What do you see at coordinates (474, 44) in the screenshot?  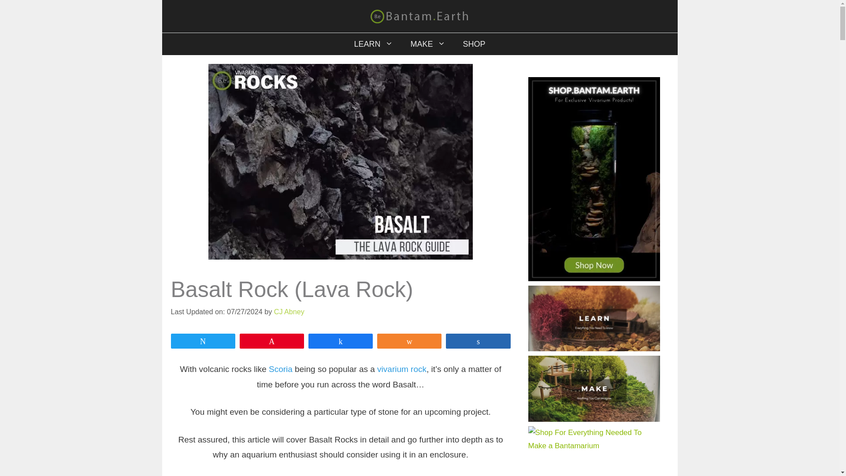 I see `SHOP` at bounding box center [474, 44].